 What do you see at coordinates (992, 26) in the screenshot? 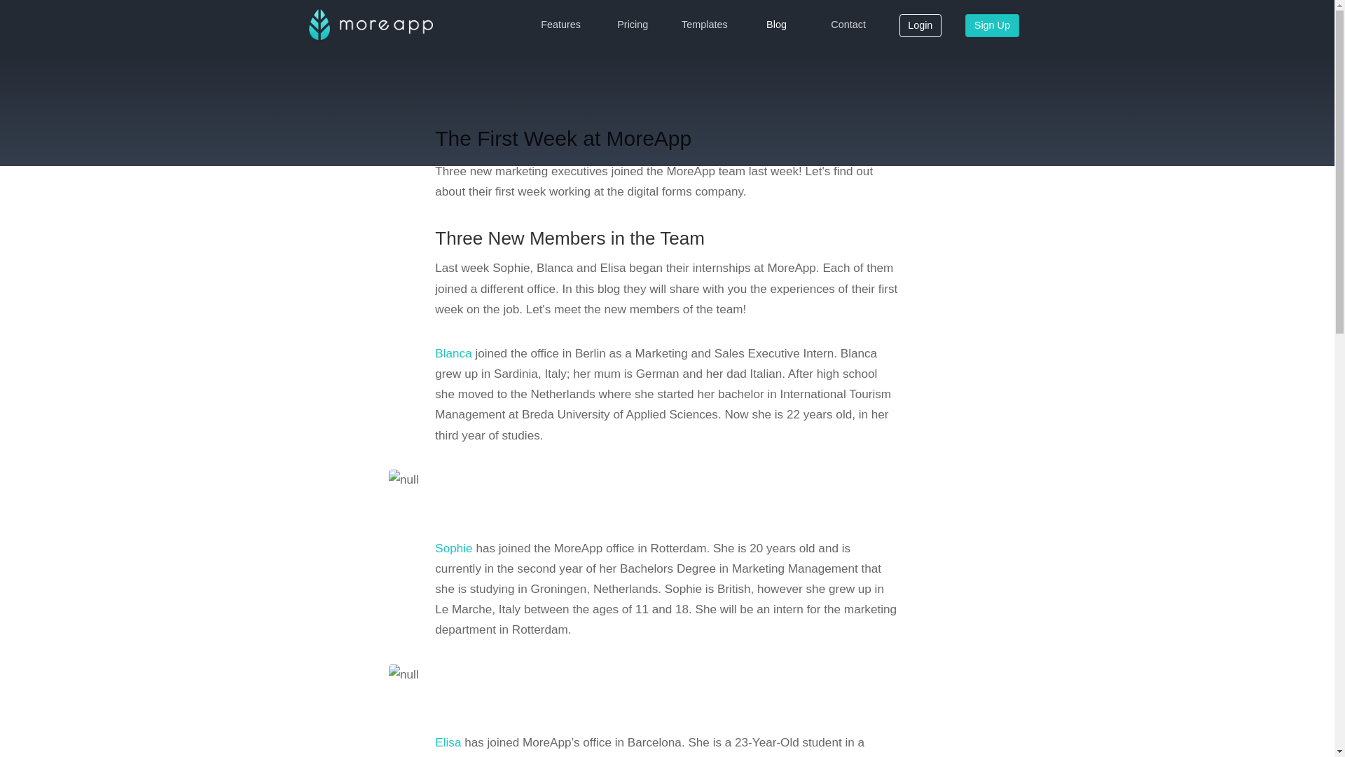
I see `Sign Up` at bounding box center [992, 26].